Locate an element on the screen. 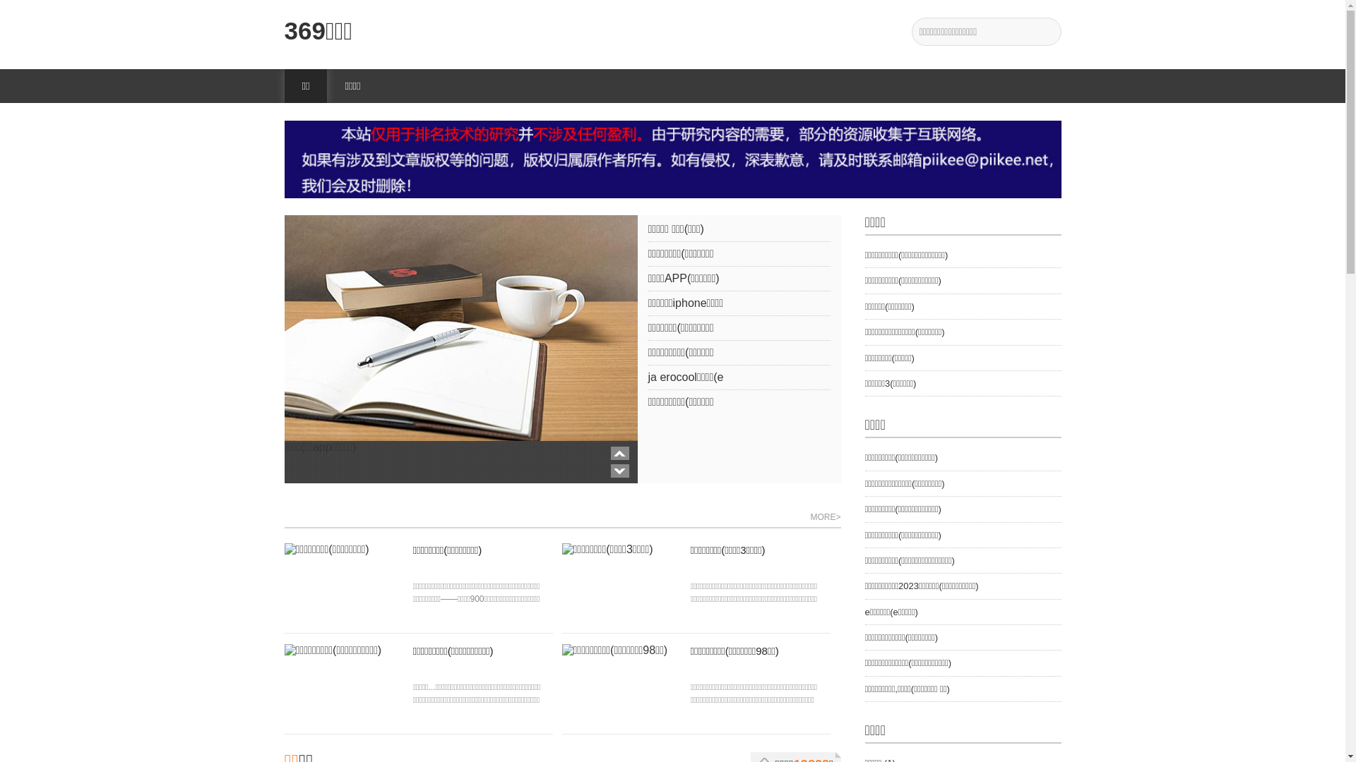 The image size is (1356, 762). MORE> is located at coordinates (825, 518).